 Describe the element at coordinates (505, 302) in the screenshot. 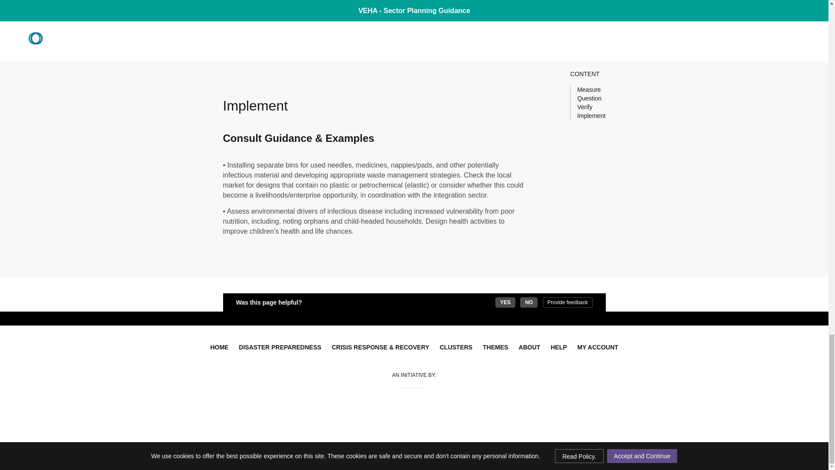

I see `YES` at that location.